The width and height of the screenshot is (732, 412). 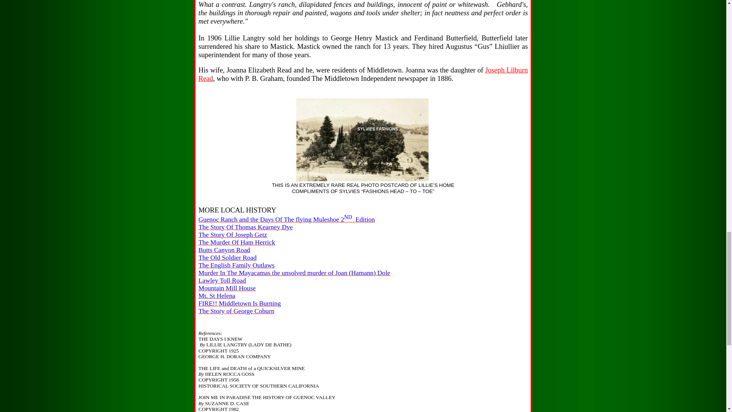 What do you see at coordinates (236, 265) in the screenshot?
I see `The English Family Outlaws` at bounding box center [236, 265].